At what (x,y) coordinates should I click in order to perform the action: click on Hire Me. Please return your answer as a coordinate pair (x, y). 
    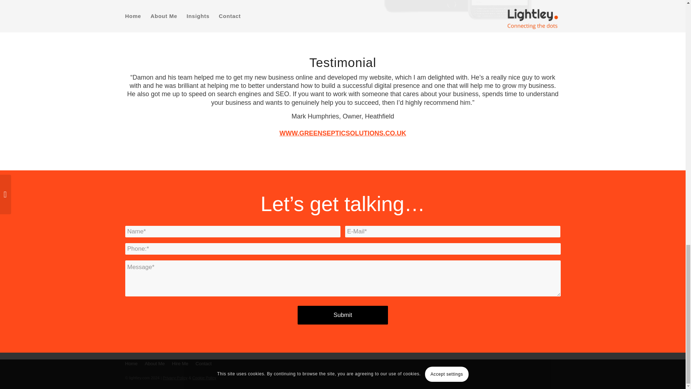
    Looking at the image, I should click on (184, 363).